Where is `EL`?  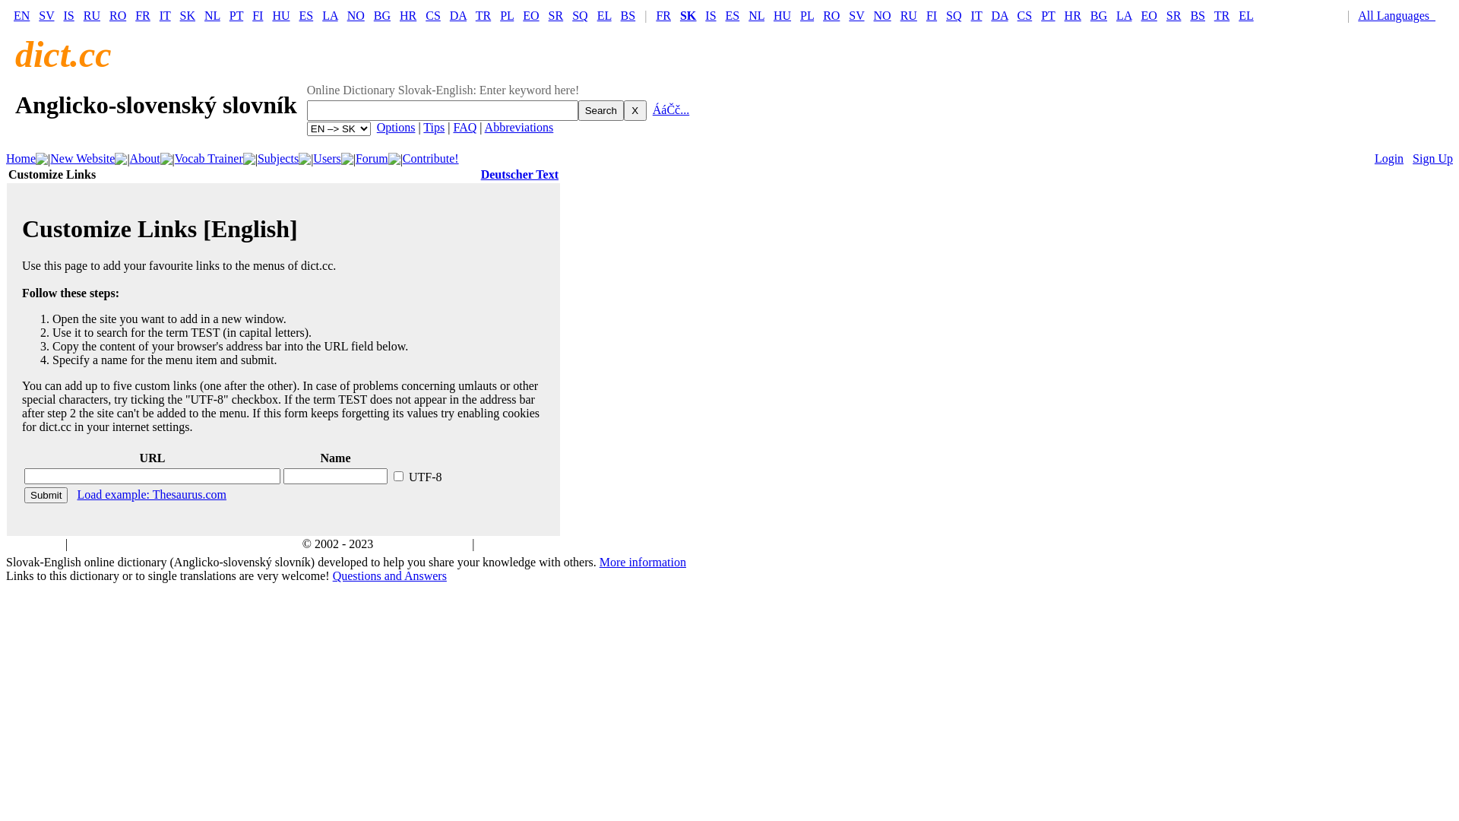
EL is located at coordinates (605, 15).